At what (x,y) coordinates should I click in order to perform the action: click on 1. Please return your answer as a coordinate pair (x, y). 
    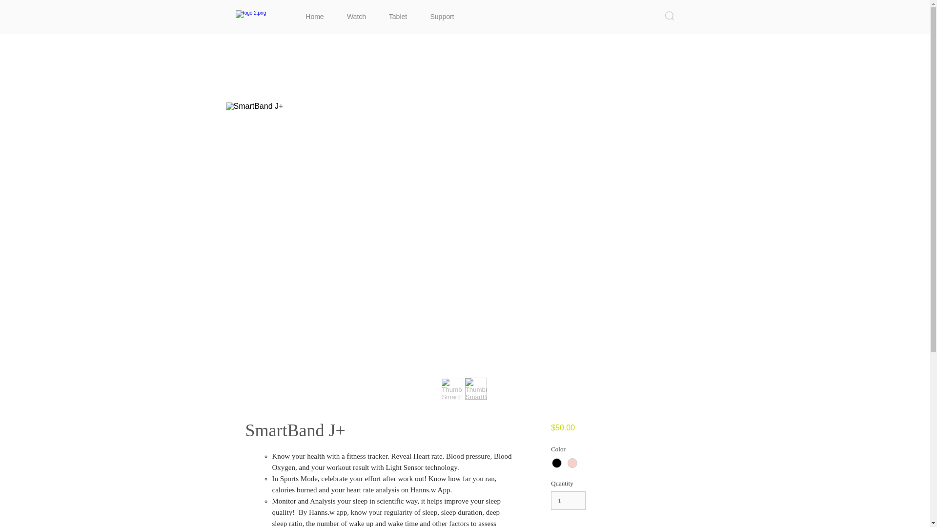
    Looking at the image, I should click on (568, 501).